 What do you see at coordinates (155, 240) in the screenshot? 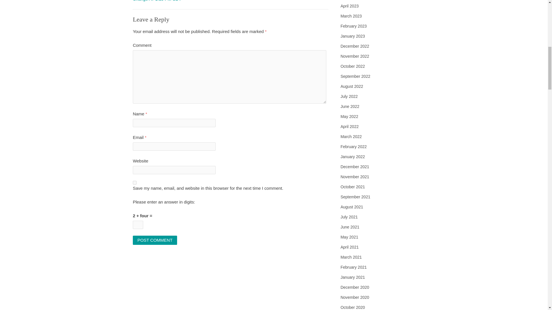
I see `Post Comment` at bounding box center [155, 240].